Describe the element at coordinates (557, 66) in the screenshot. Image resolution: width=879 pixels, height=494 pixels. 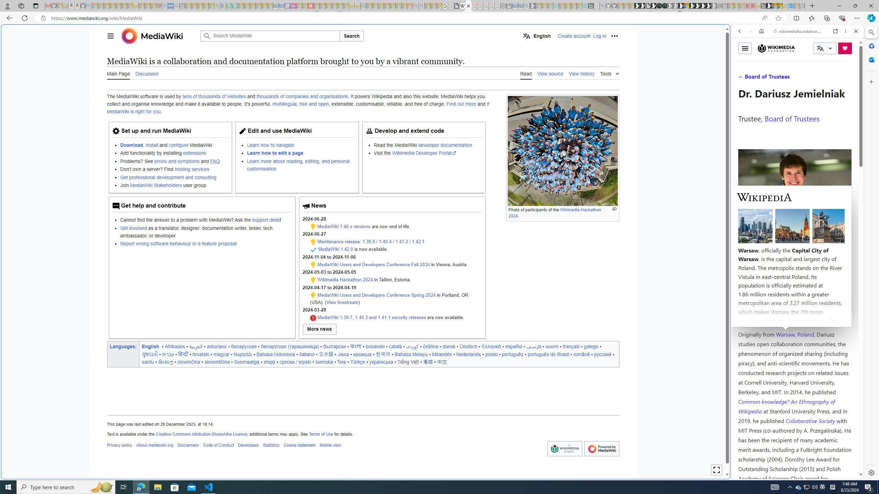
I see `Search or enter web address` at that location.